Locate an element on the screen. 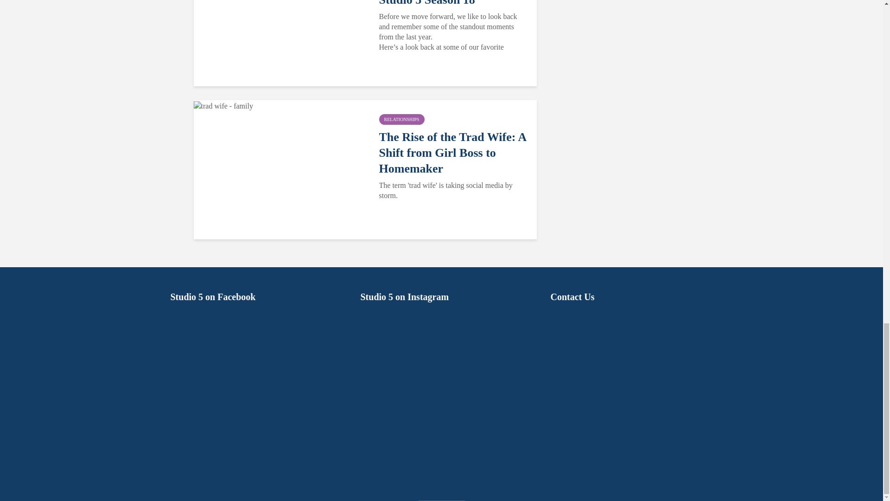  RELATIONSHIPS is located at coordinates (401, 119).